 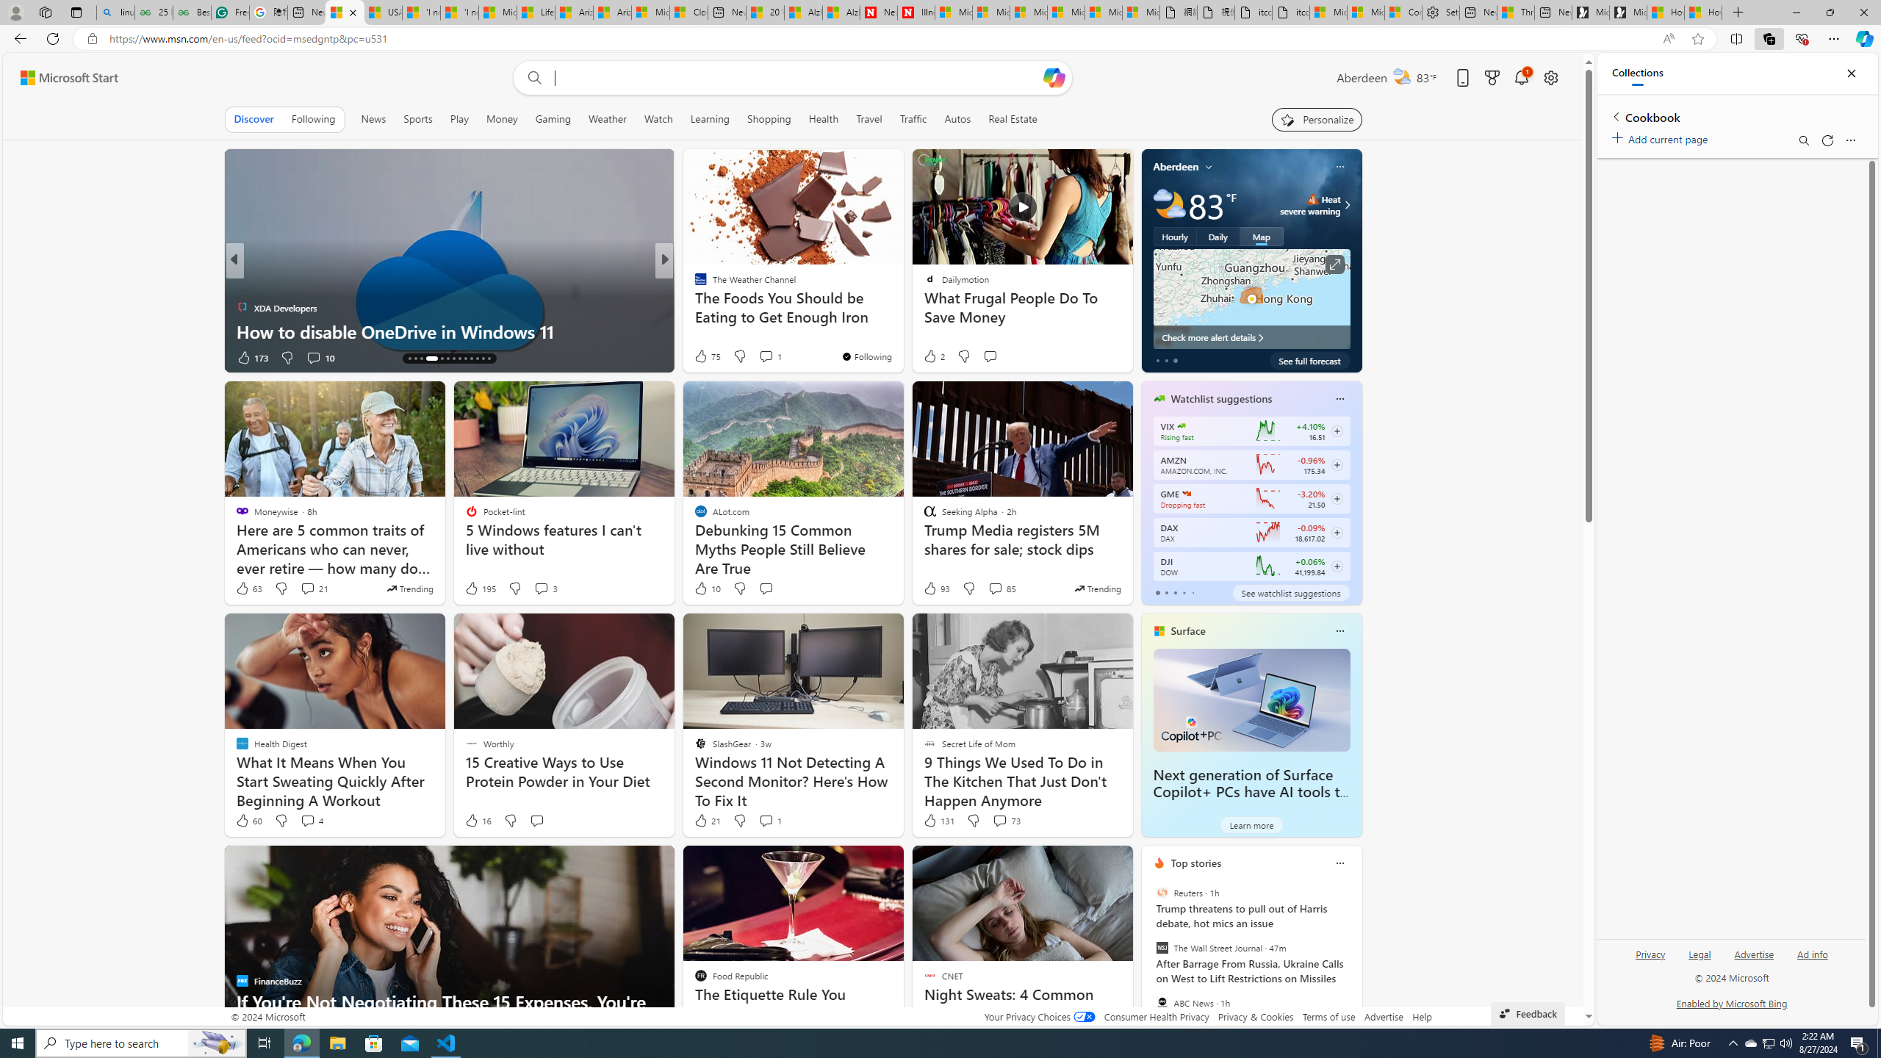 I want to click on View comments 10 Comment, so click(x=320, y=357).